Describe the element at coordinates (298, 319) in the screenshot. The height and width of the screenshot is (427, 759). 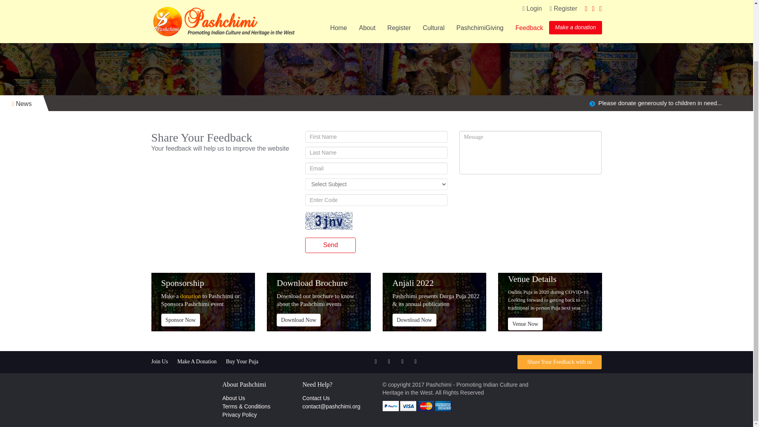
I see `Download Now` at that location.